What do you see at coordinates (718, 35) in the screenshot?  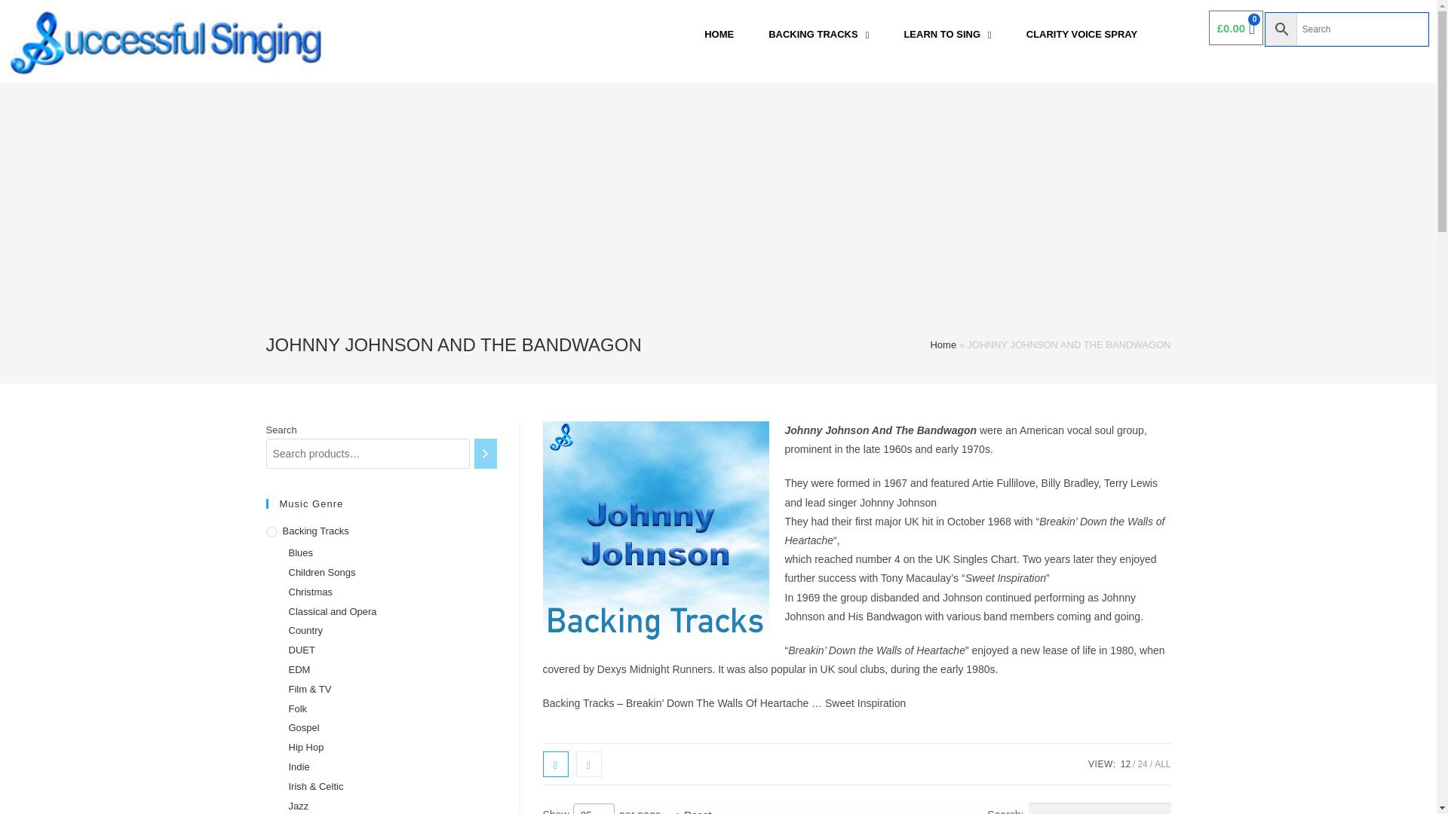 I see `HOME` at bounding box center [718, 35].